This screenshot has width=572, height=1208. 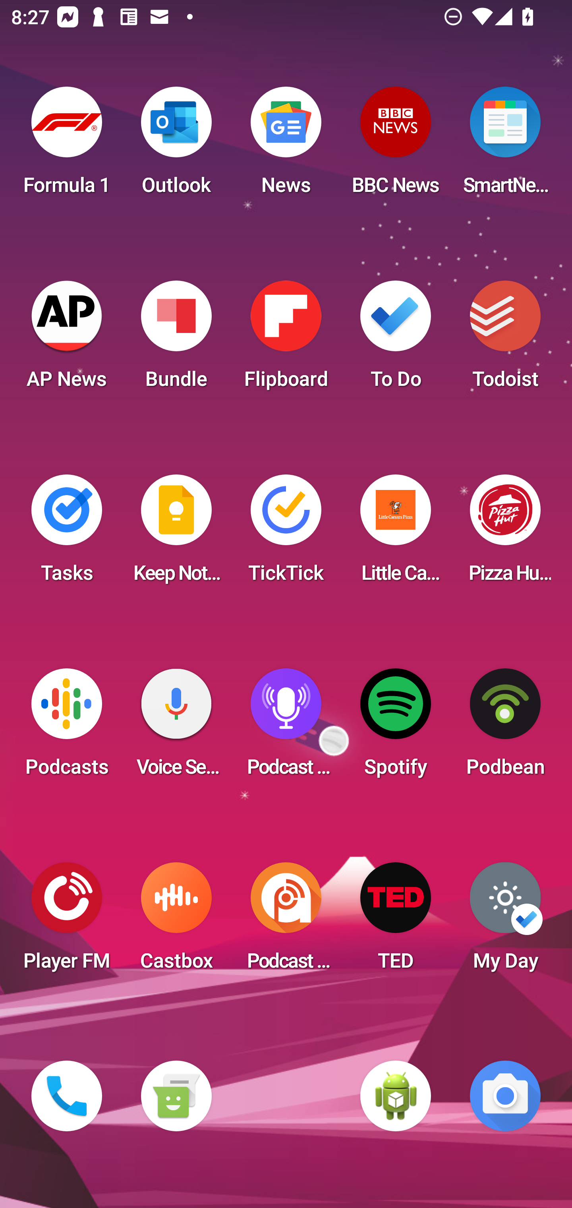 I want to click on Voice Search, so click(x=176, y=727).